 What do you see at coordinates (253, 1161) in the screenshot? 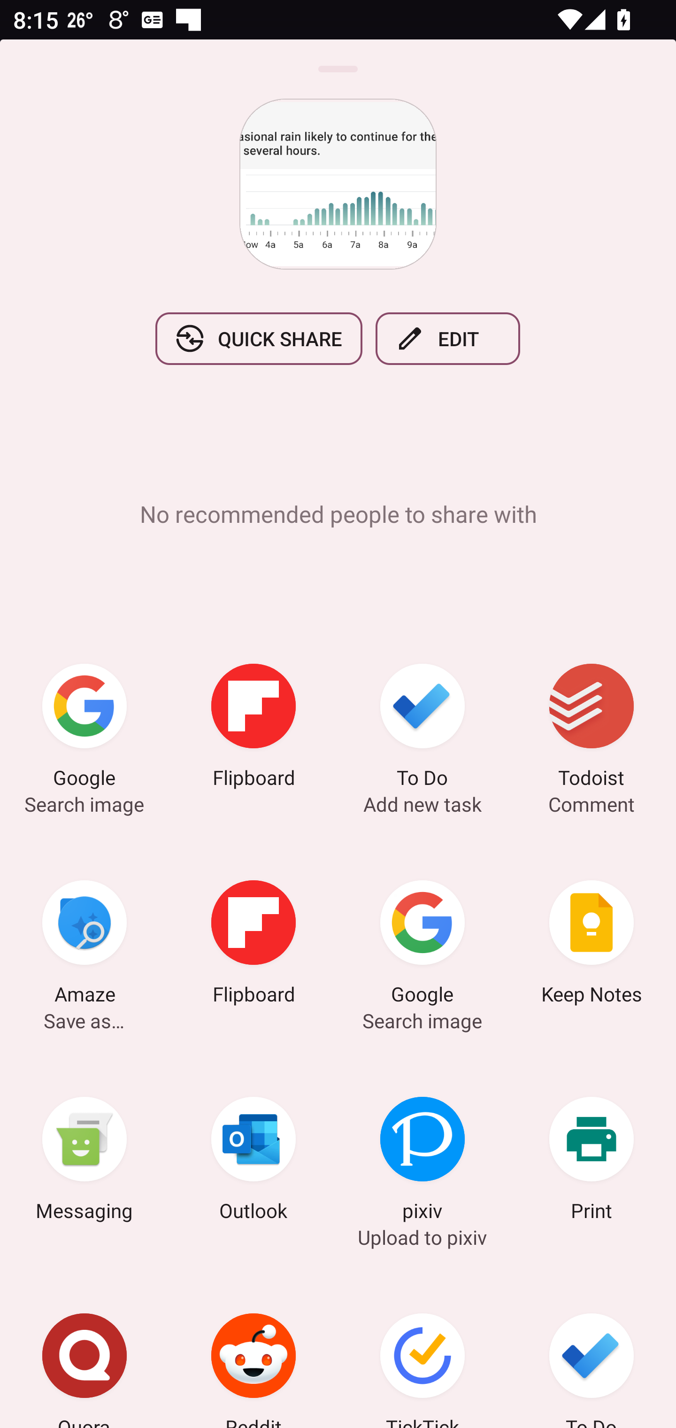
I see `Outlook` at bounding box center [253, 1161].